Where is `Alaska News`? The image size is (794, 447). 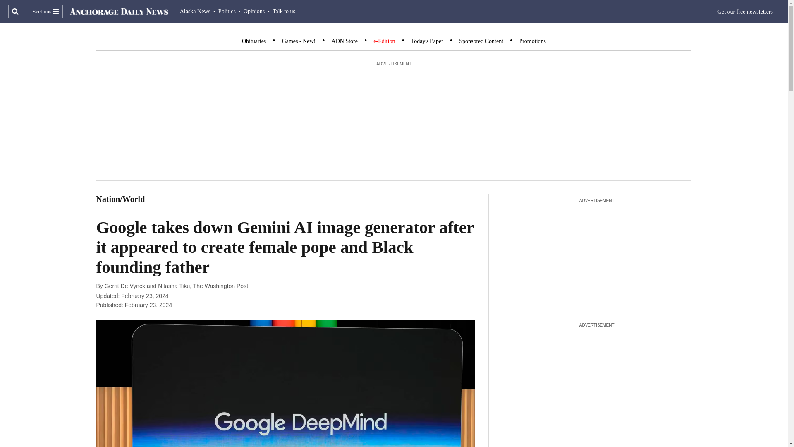
Alaska News is located at coordinates (195, 11).